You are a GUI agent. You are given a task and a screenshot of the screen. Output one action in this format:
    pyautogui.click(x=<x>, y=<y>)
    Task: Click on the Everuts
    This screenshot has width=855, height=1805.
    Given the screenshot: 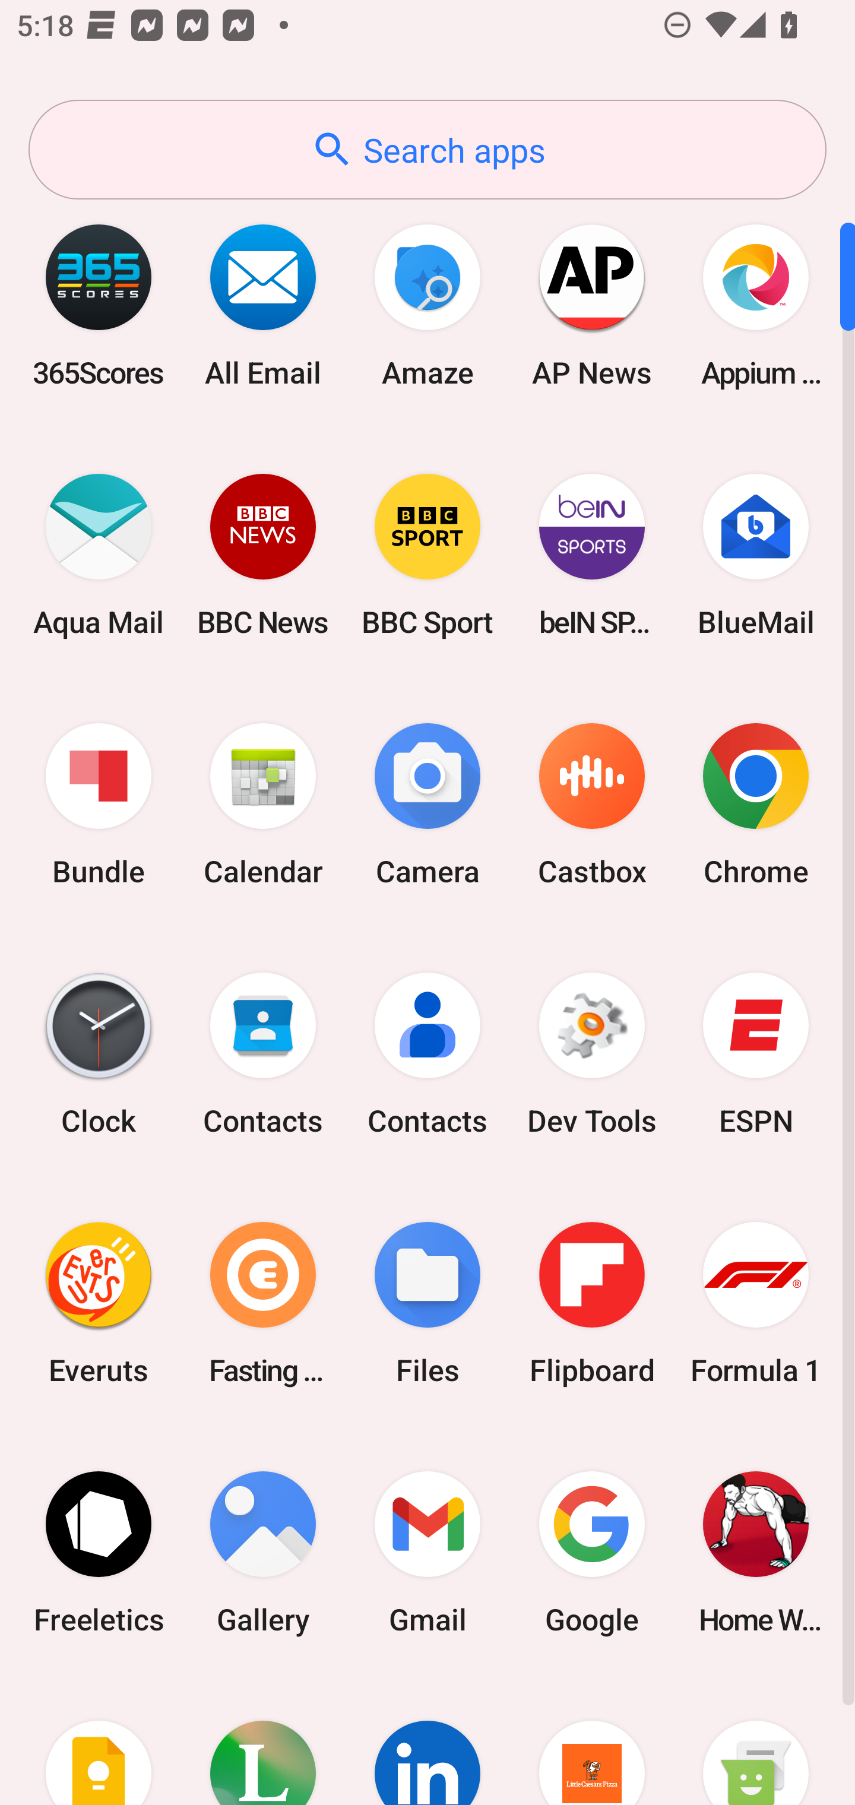 What is the action you would take?
    pyautogui.click(x=99, y=1303)
    